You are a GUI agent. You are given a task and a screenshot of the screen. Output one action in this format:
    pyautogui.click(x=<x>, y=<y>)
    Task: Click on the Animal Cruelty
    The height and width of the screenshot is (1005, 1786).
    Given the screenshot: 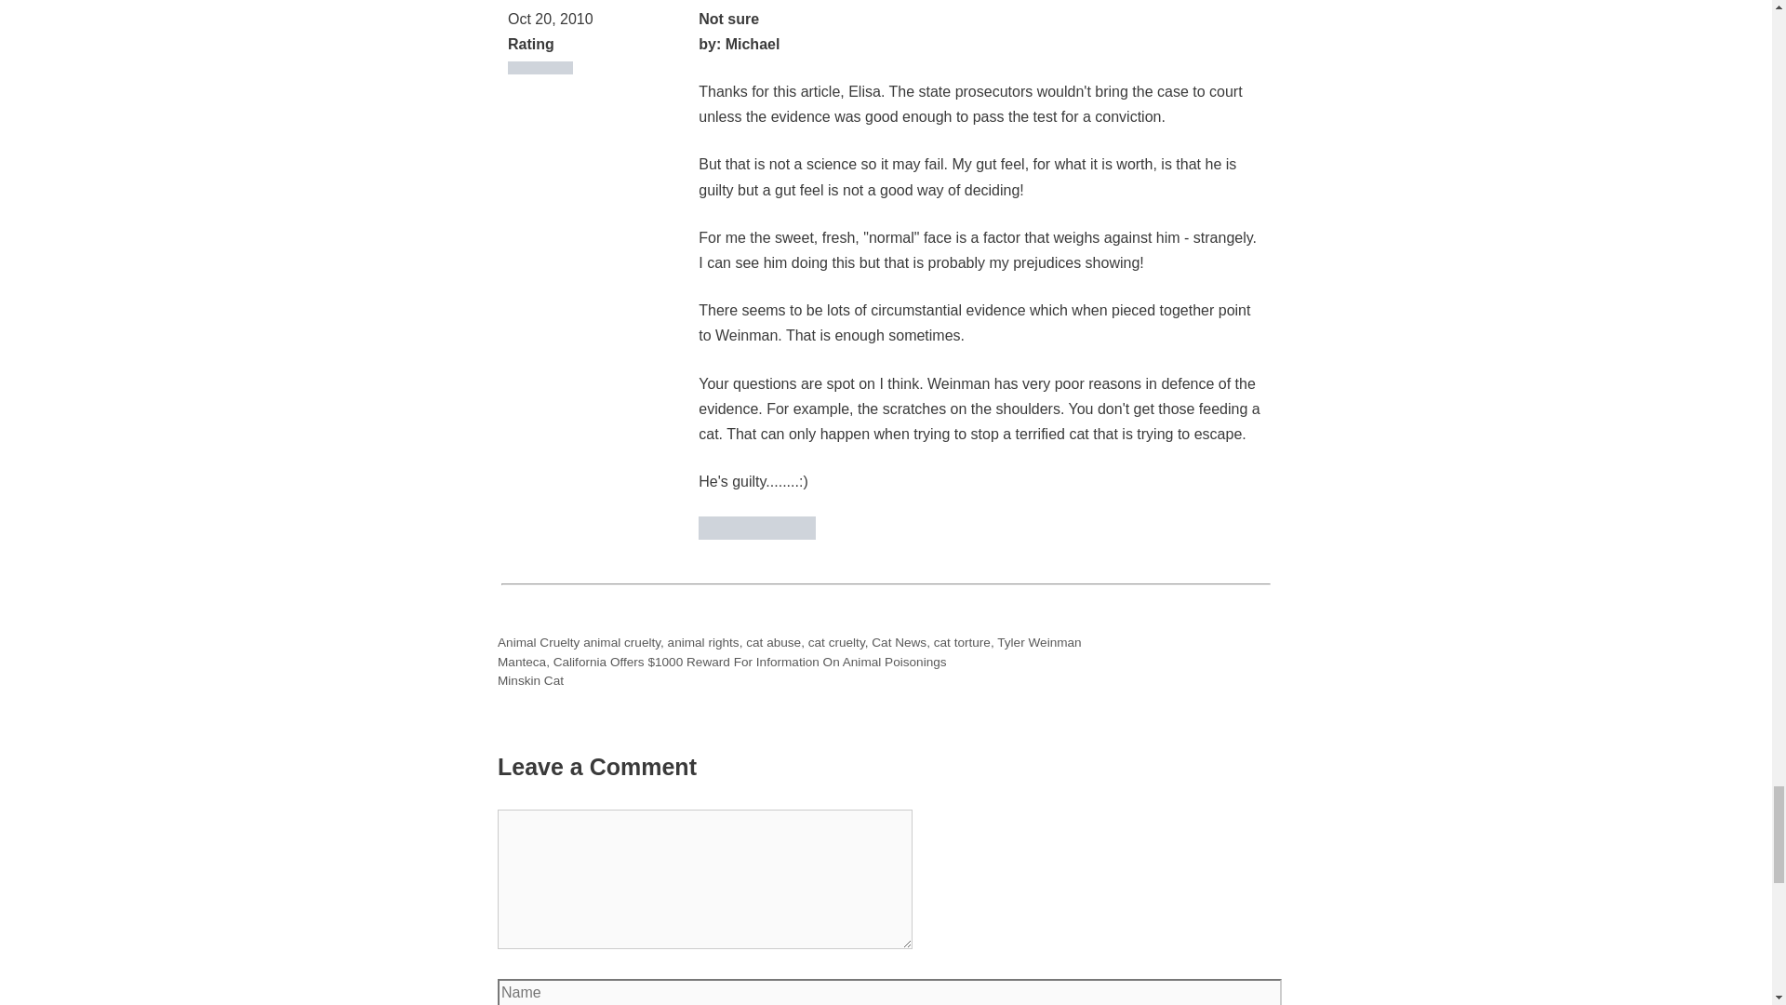 What is the action you would take?
    pyautogui.click(x=538, y=642)
    